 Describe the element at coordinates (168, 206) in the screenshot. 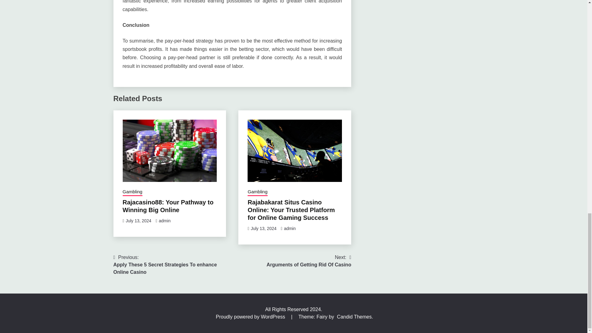

I see `July 13, 2024` at that location.